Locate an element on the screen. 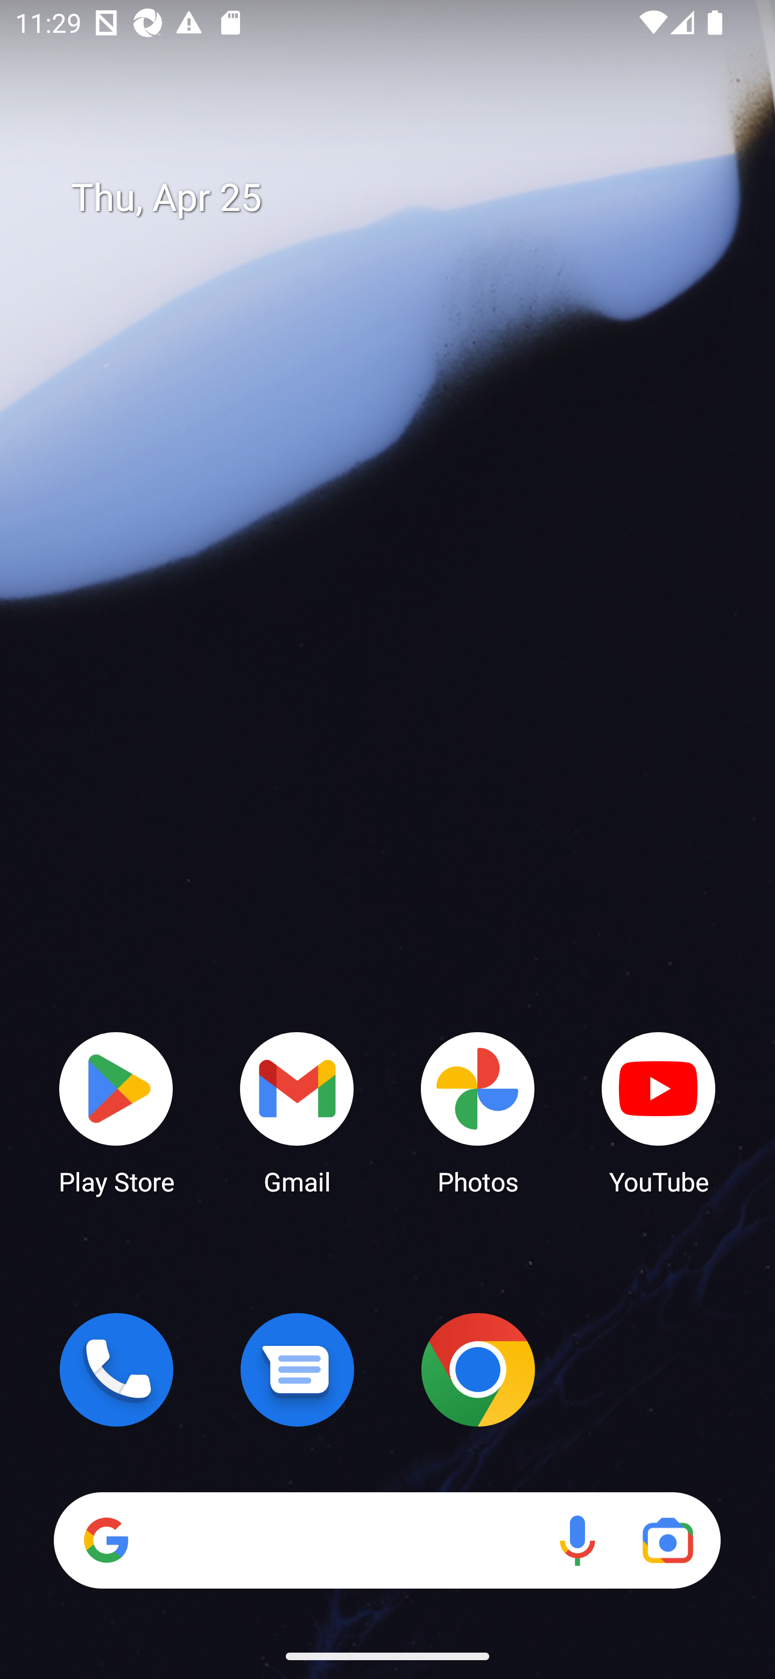 This screenshot has height=1679, width=775. Play Store is located at coordinates (116, 1112).